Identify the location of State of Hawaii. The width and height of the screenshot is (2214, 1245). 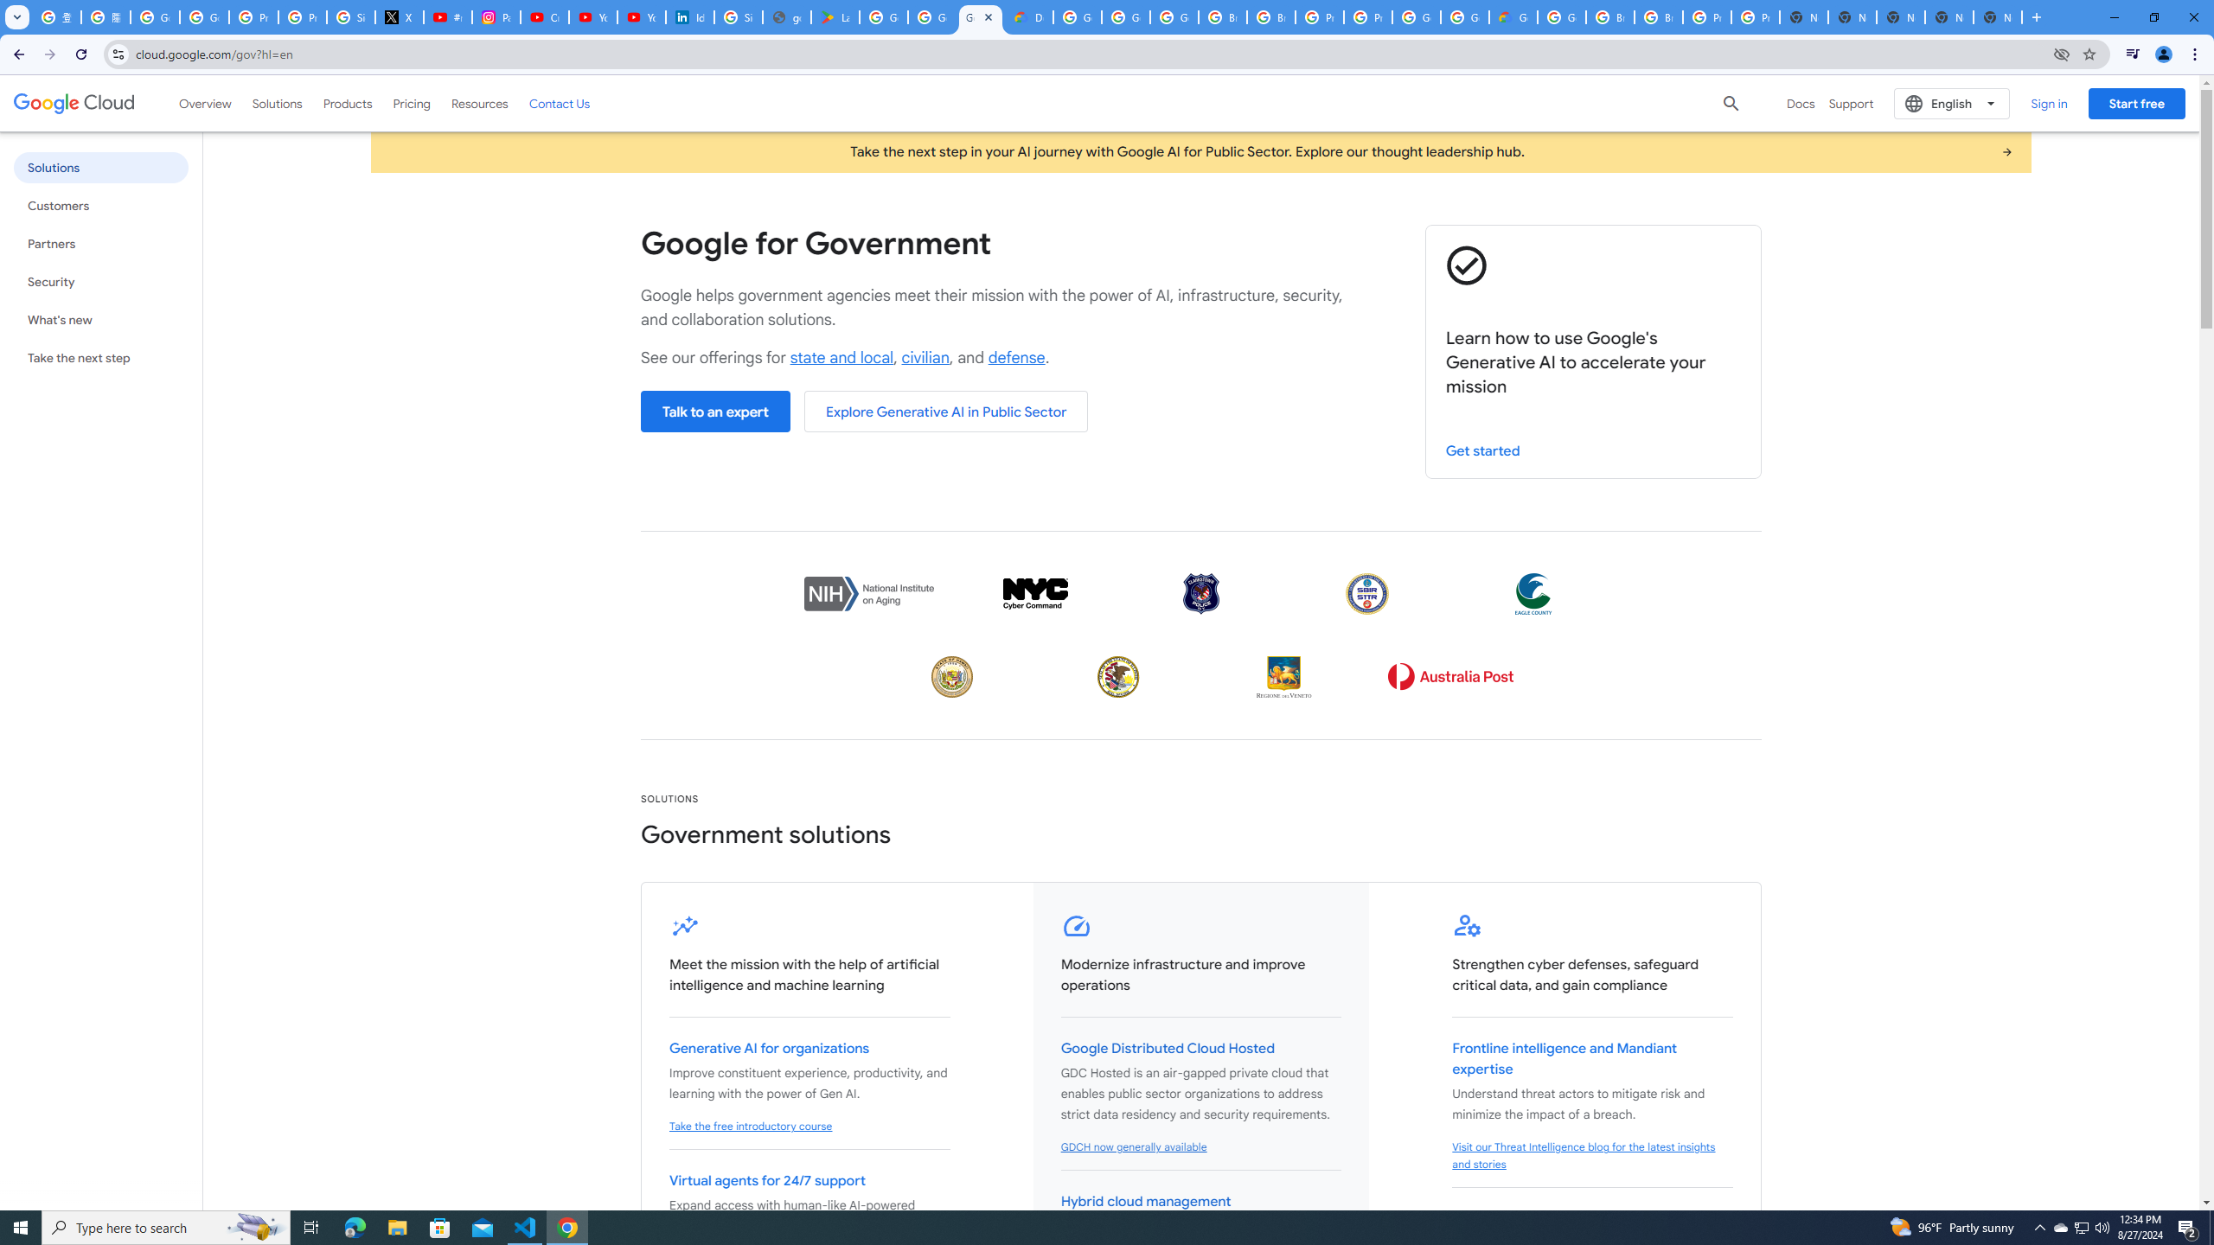
(951, 676).